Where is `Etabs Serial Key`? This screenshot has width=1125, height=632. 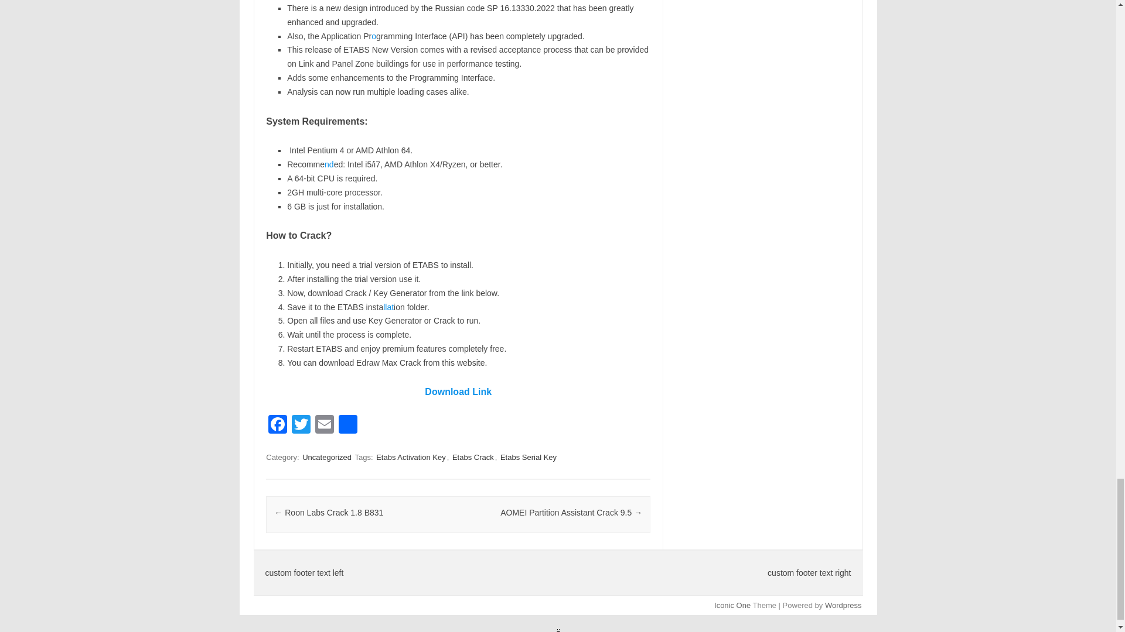
Etabs Serial Key is located at coordinates (529, 457).